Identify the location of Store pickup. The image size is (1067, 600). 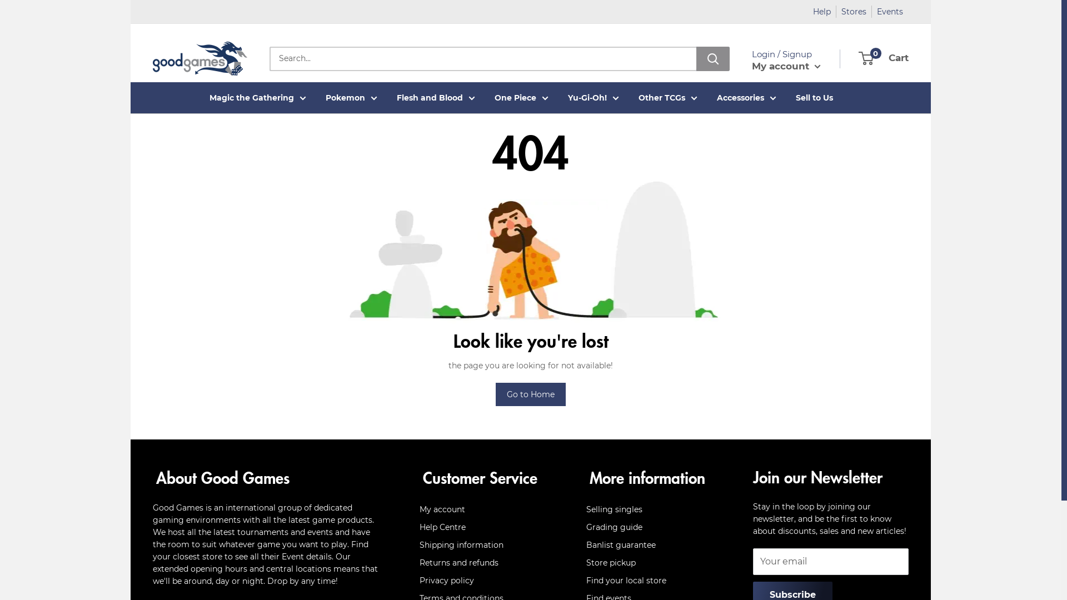
(650, 563).